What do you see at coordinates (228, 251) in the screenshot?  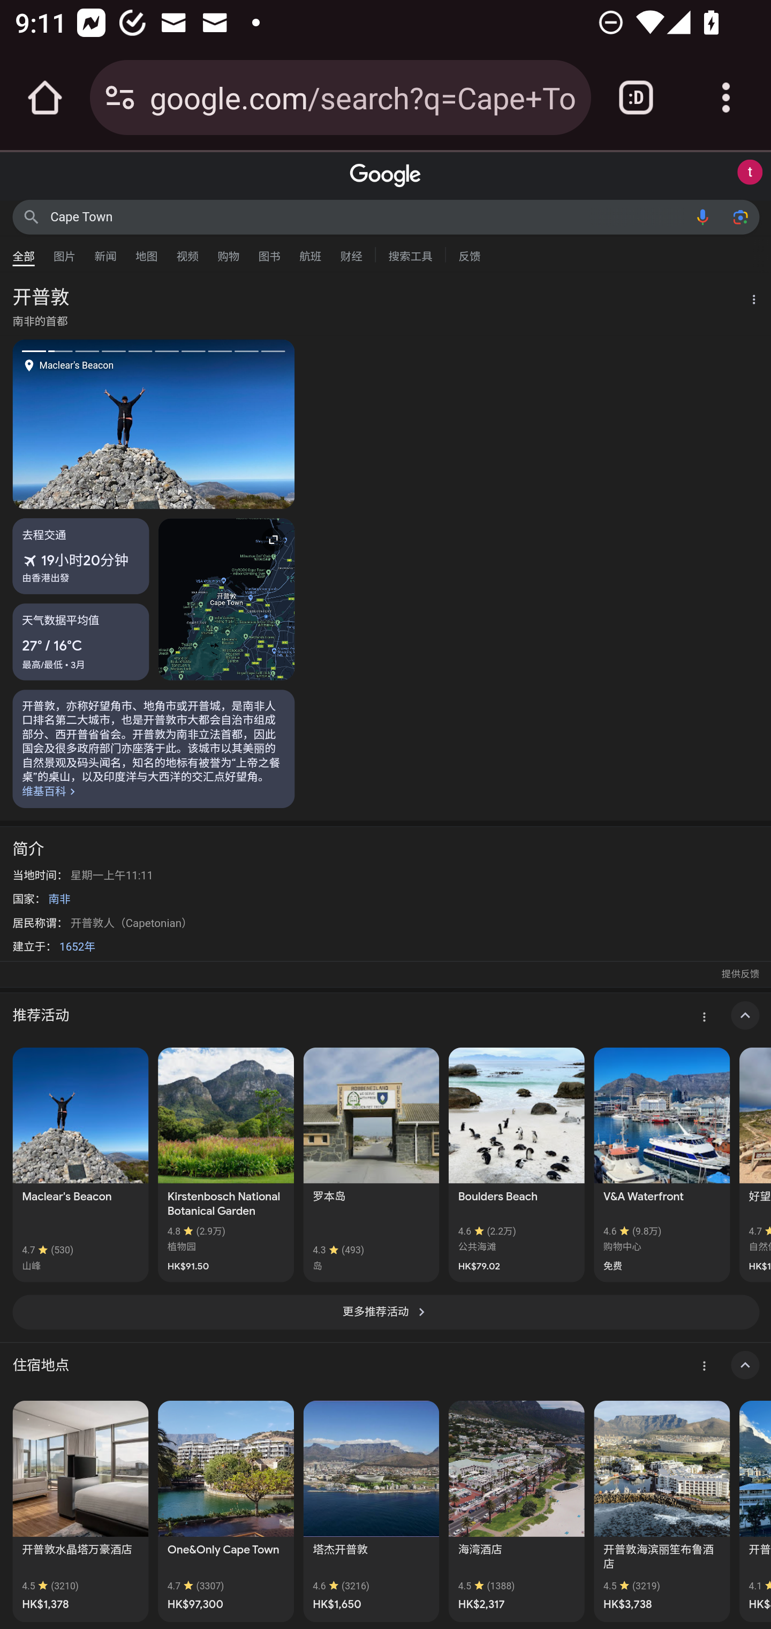 I see `购物` at bounding box center [228, 251].